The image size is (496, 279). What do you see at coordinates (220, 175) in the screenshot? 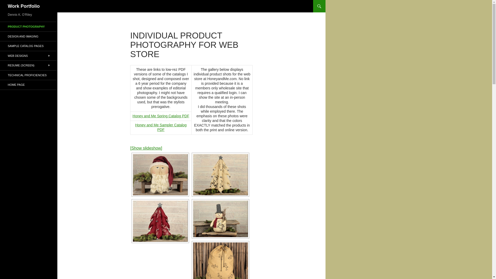
I see `C14098` at bounding box center [220, 175].